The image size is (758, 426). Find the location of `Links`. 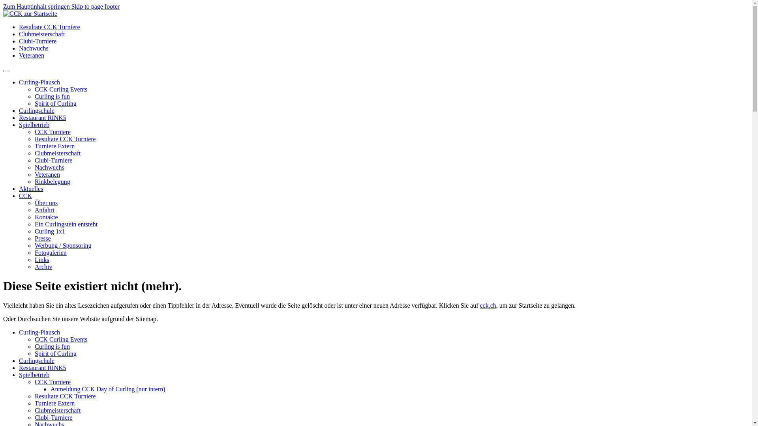

Links is located at coordinates (42, 260).